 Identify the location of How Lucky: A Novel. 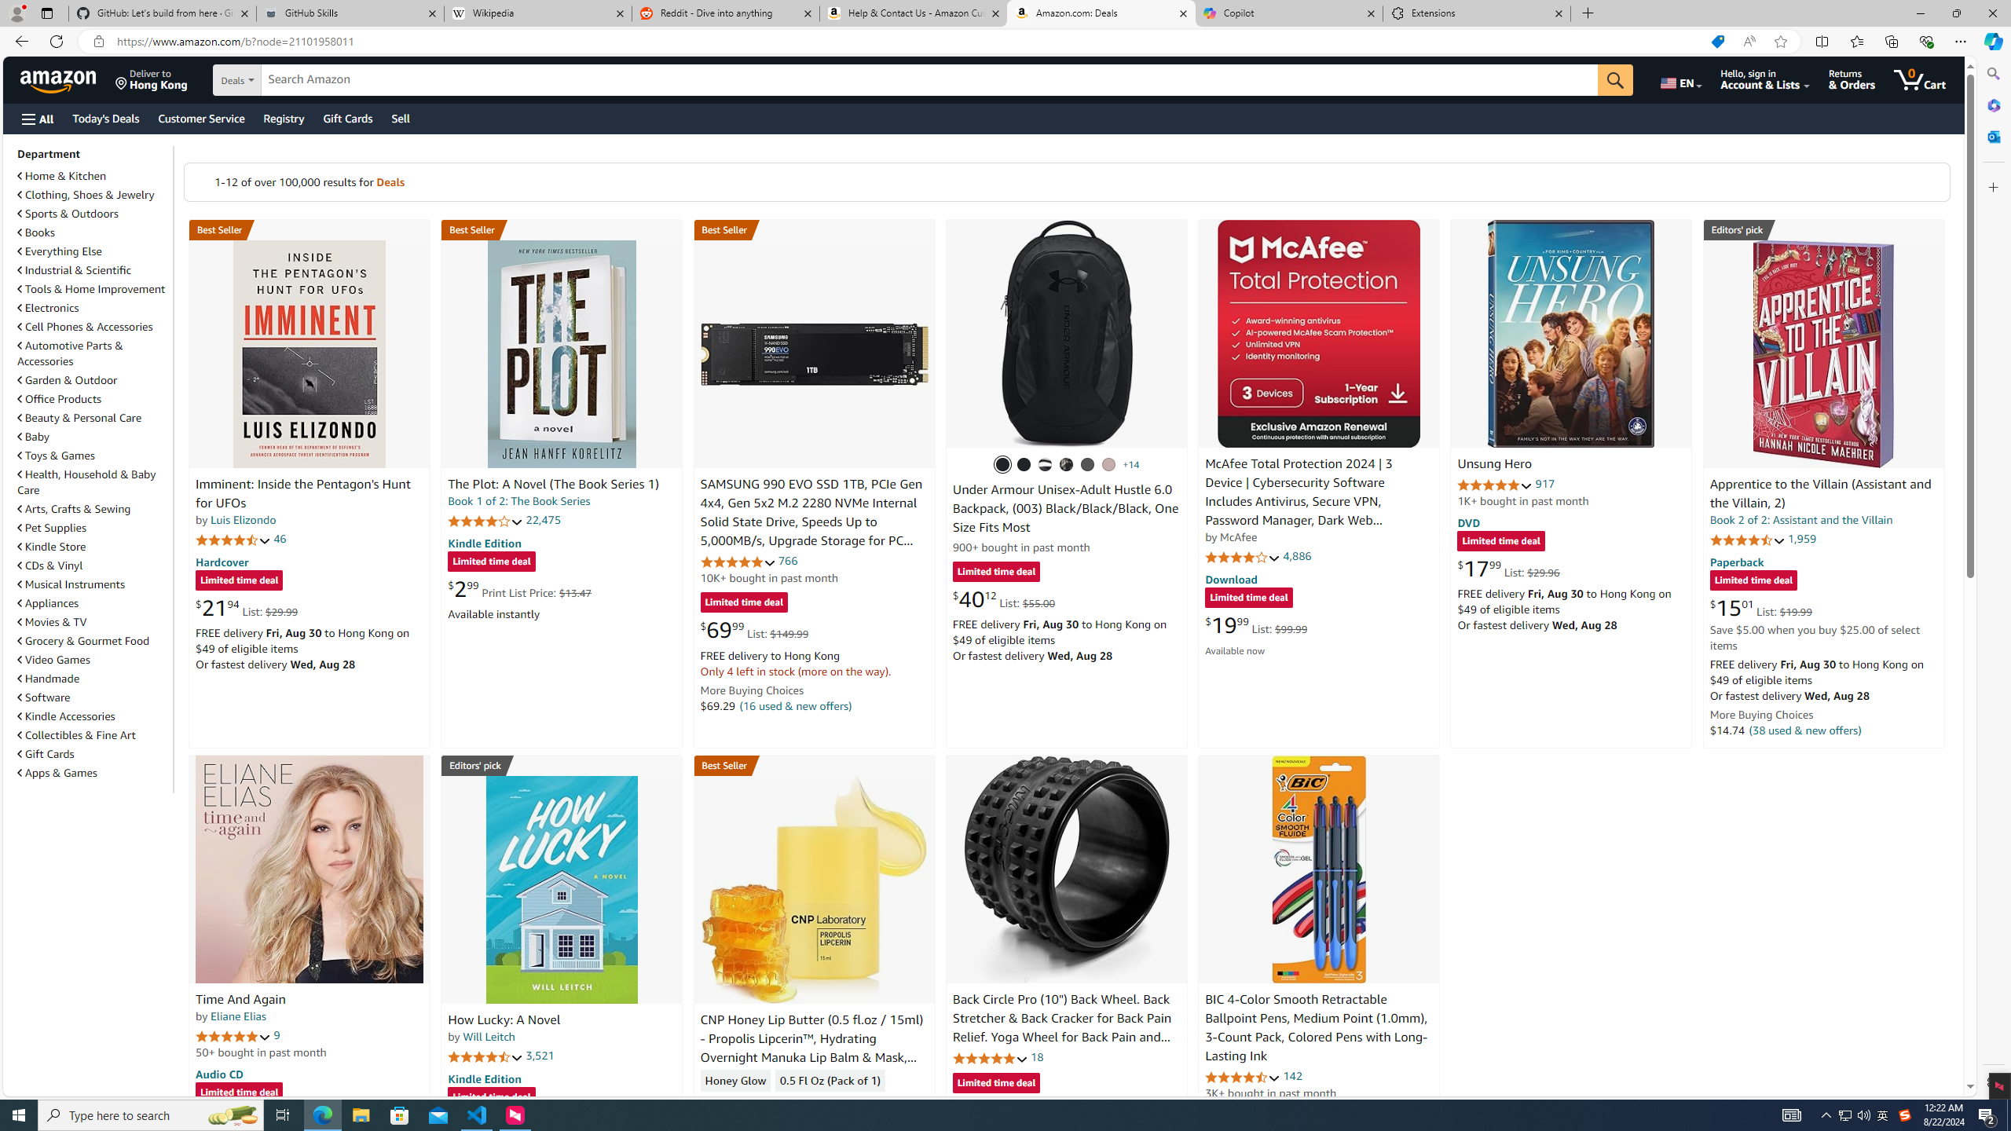
(561, 889).